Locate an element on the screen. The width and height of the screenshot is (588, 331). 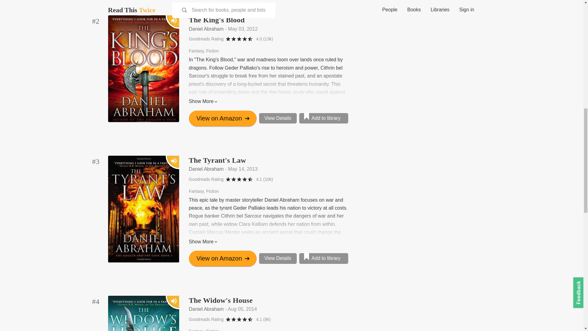
Show More is located at coordinates (268, 101).